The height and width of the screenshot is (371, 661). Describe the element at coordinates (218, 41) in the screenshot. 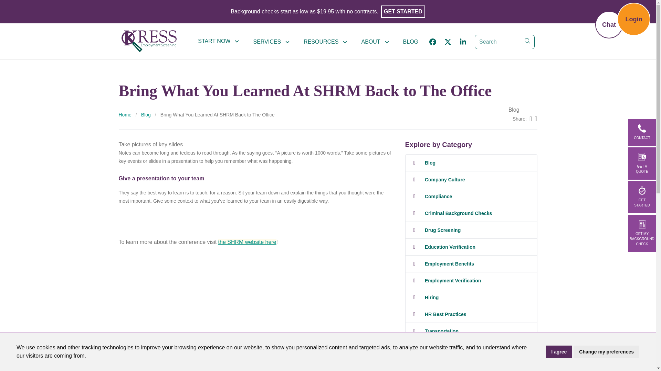

I see `START NOW` at that location.